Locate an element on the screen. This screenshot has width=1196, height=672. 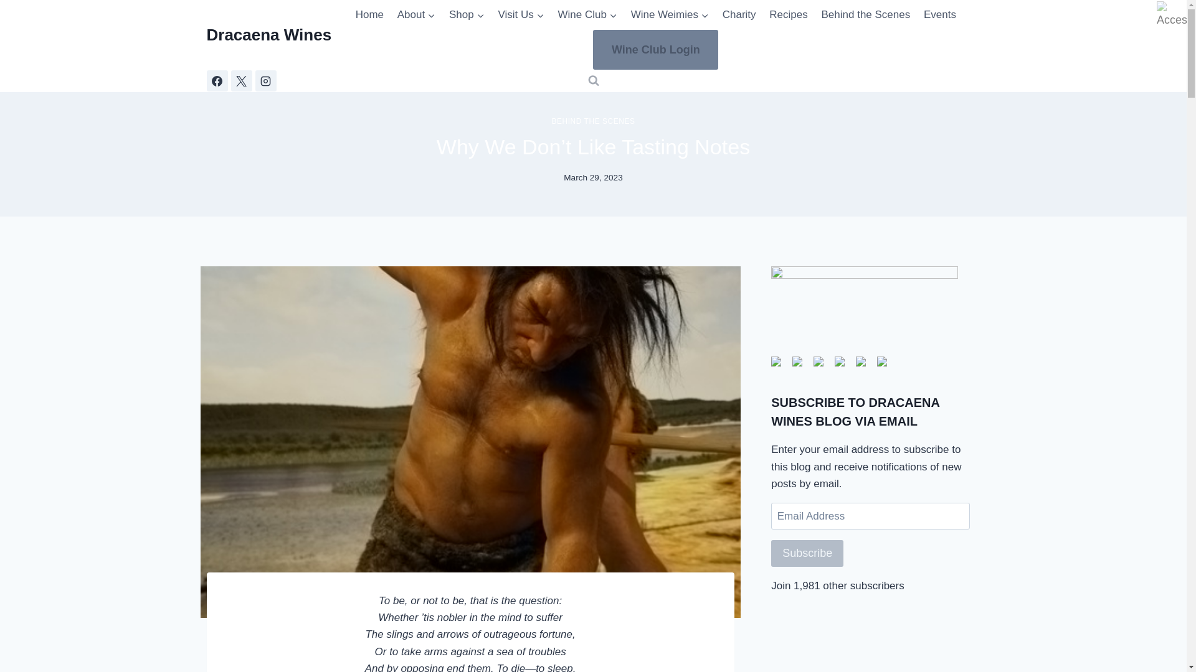
Follow us on Facebook is located at coordinates (776, 361).